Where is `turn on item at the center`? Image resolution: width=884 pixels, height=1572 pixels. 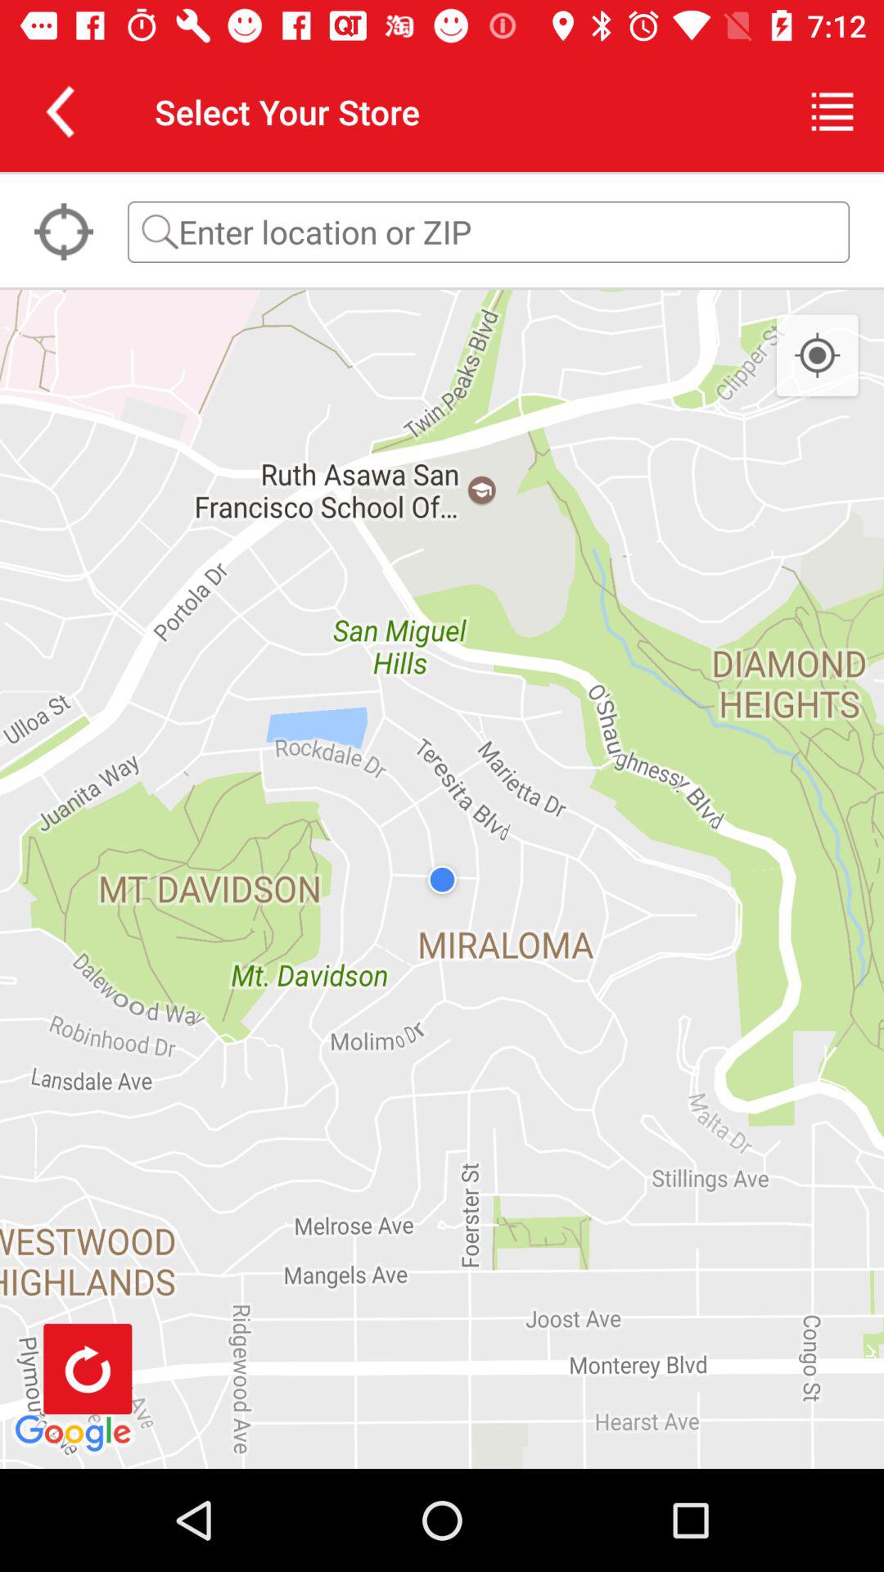 turn on item at the center is located at coordinates (442, 879).